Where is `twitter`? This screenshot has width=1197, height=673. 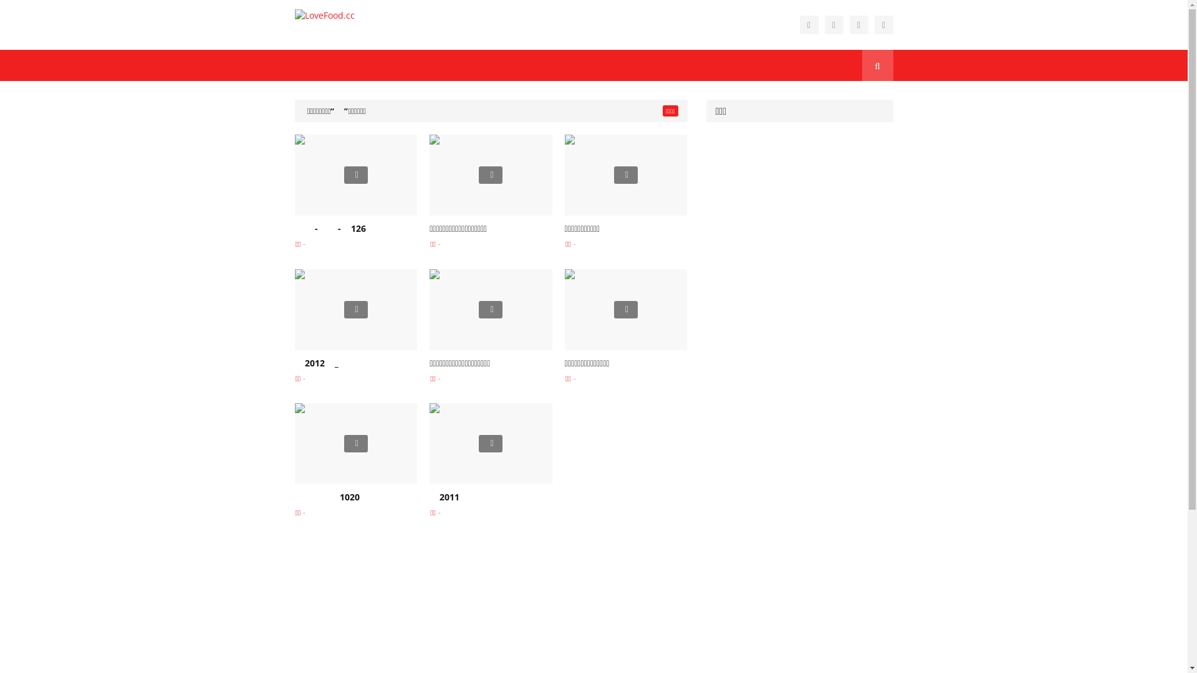
twitter is located at coordinates (858, 25).